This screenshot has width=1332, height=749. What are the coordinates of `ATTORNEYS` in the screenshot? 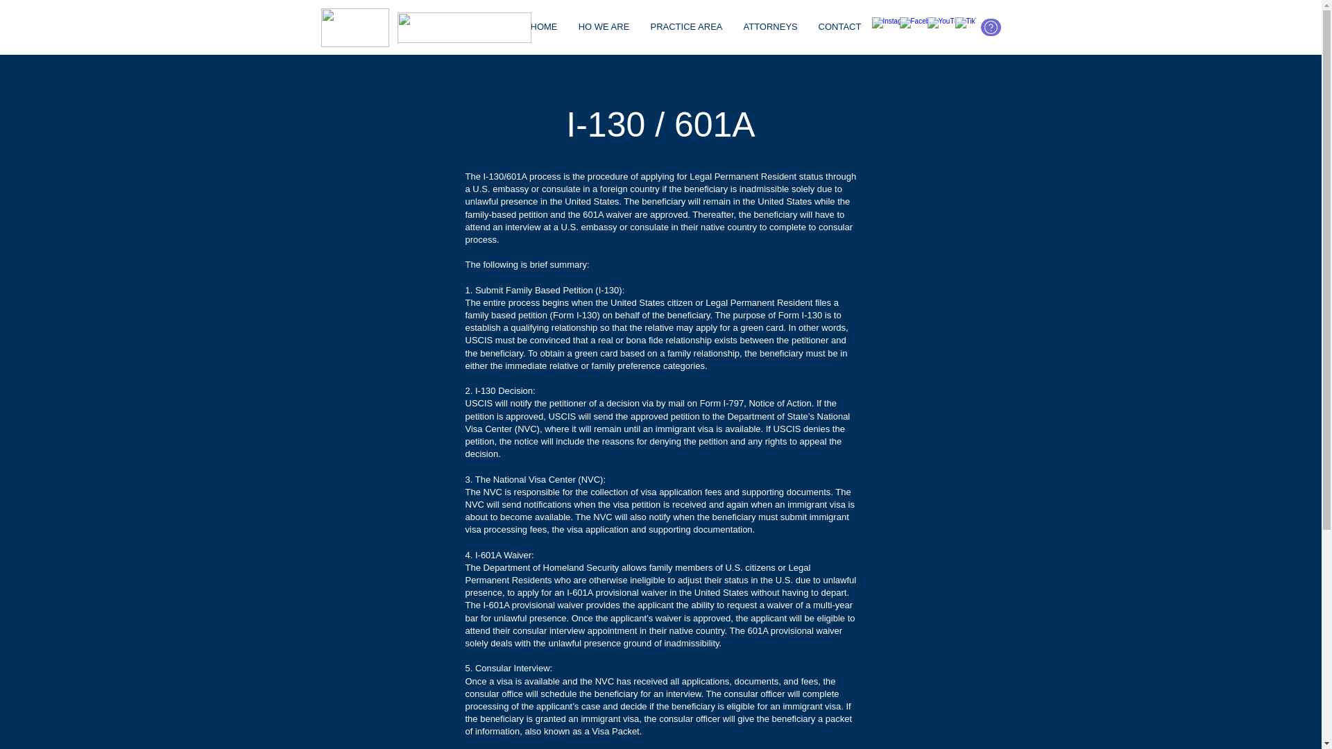 It's located at (770, 26).